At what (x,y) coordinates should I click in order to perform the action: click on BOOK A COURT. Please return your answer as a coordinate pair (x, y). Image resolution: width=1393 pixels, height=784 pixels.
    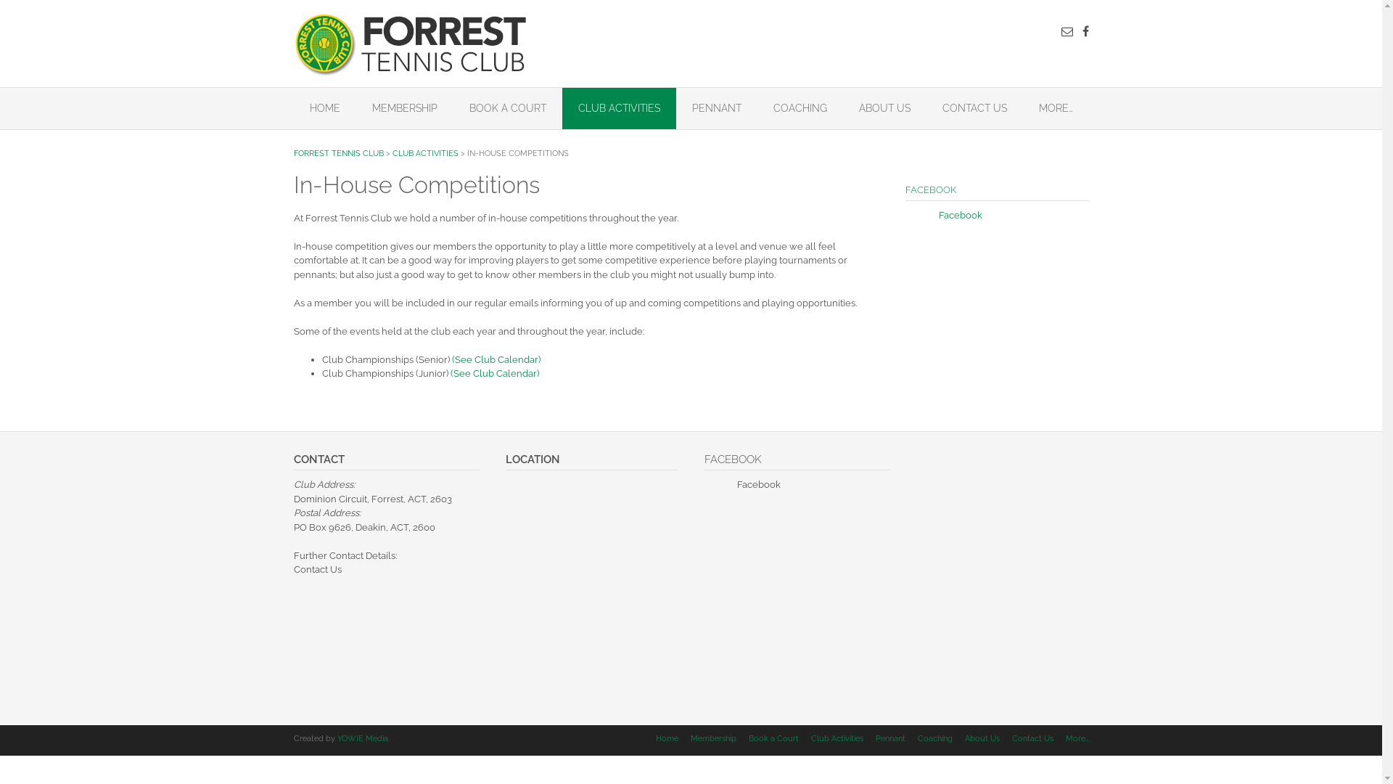
    Looking at the image, I should click on (507, 109).